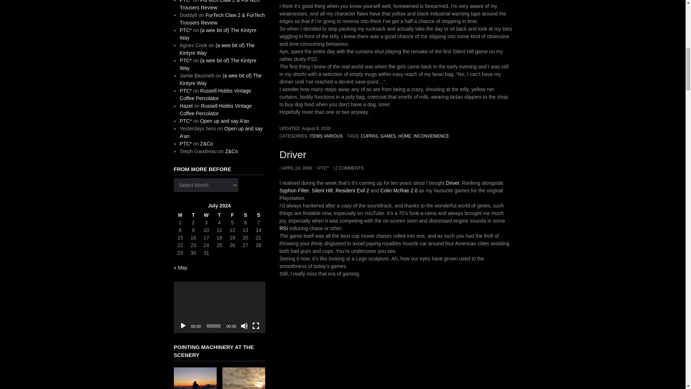  What do you see at coordinates (294, 190) in the screenshot?
I see `Syphon Filter` at bounding box center [294, 190].